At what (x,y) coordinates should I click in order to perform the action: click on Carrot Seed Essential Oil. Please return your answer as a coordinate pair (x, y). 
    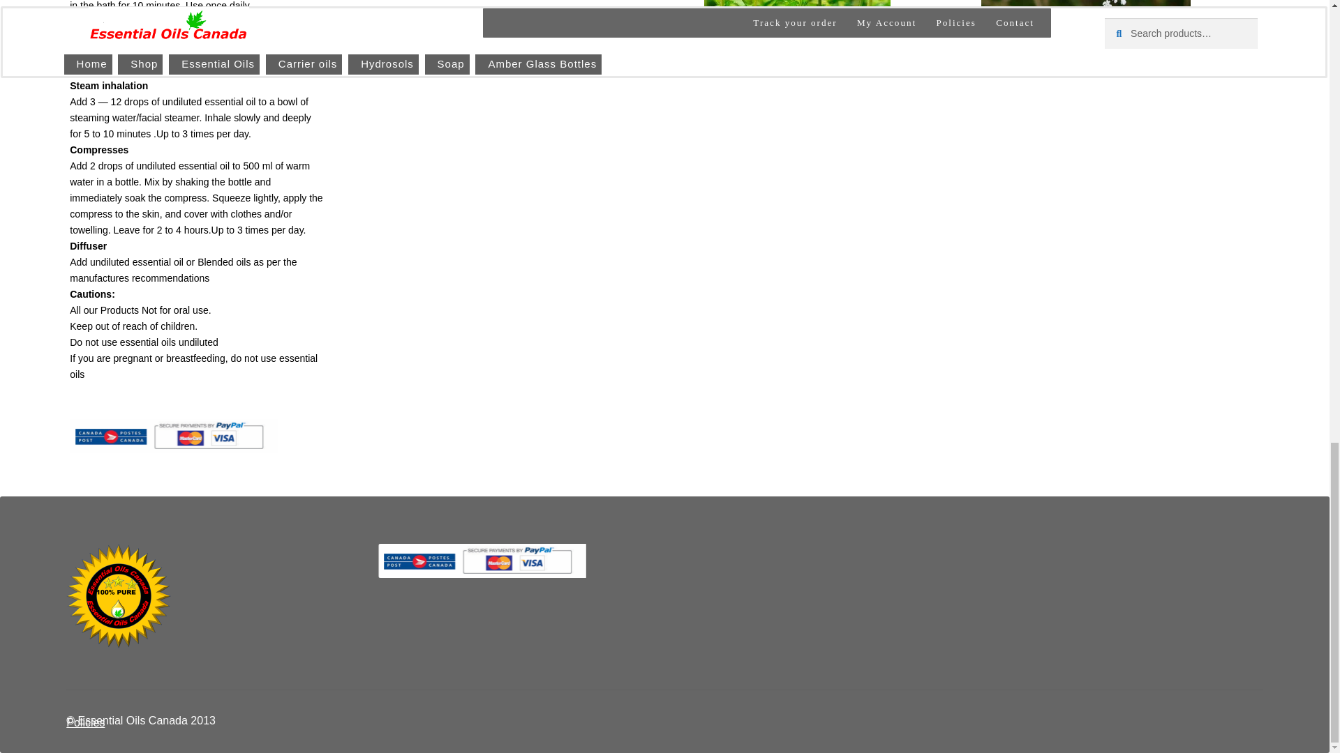
    Looking at the image, I should click on (1086, 21).